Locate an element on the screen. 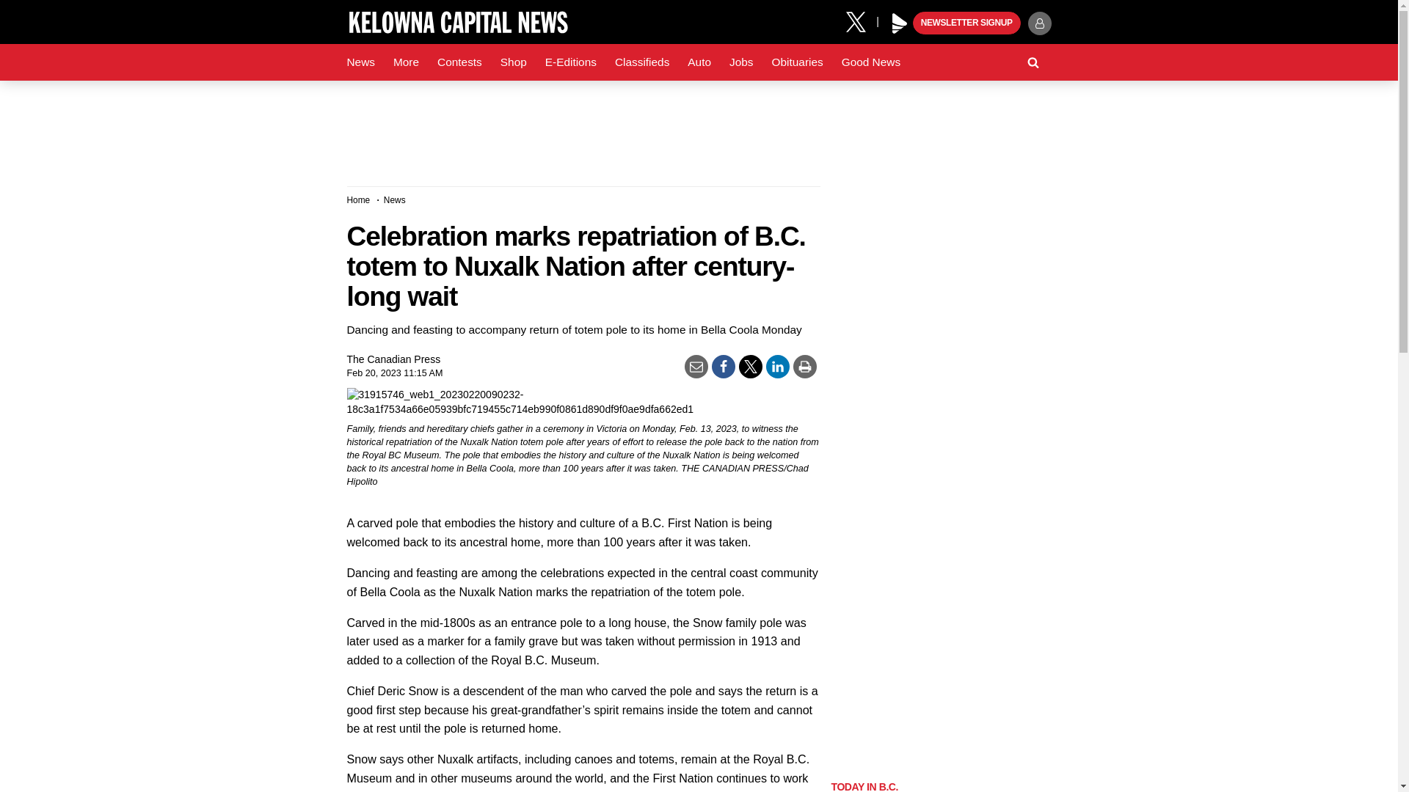 This screenshot has width=1409, height=792. X is located at coordinates (861, 21).